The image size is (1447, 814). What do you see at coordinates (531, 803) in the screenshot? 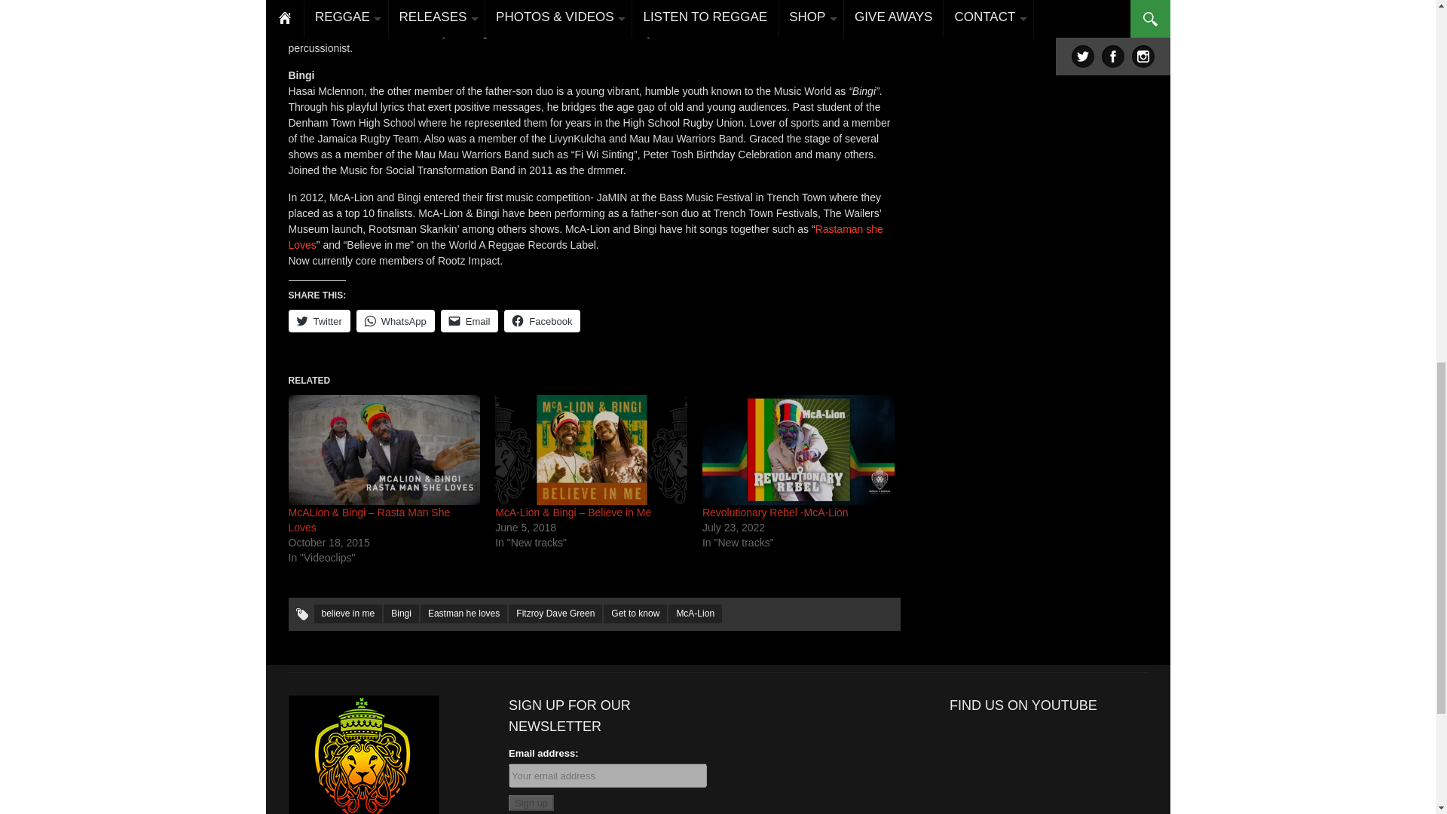
I see `Sign up` at bounding box center [531, 803].